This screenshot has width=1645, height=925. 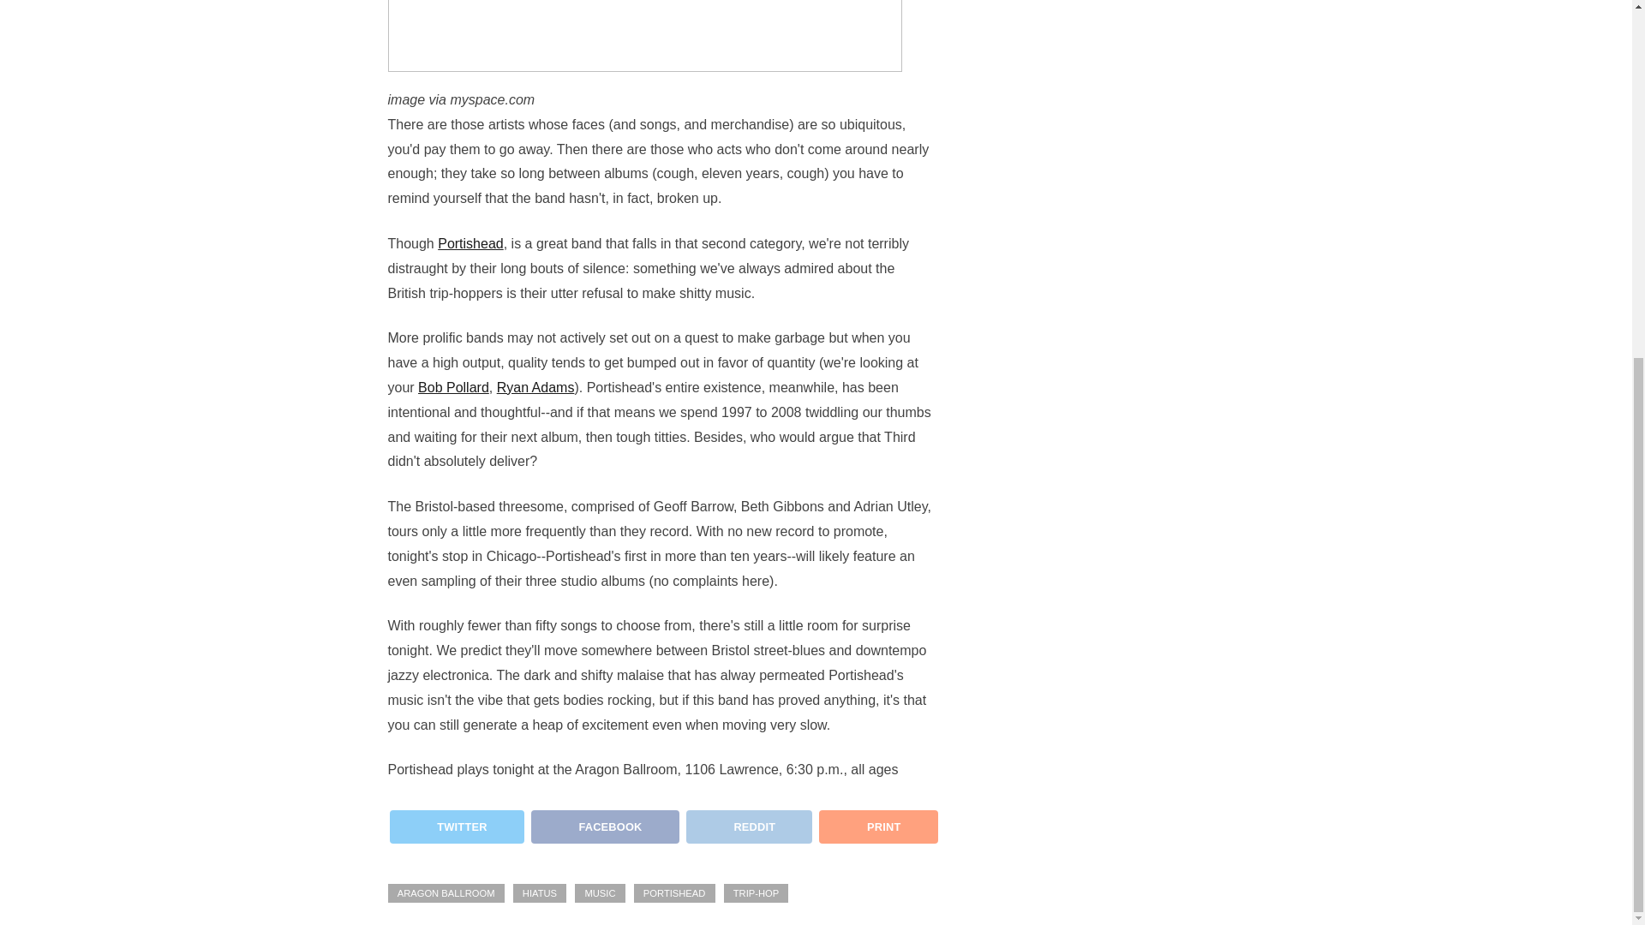 What do you see at coordinates (747, 832) in the screenshot?
I see `REDDIT` at bounding box center [747, 832].